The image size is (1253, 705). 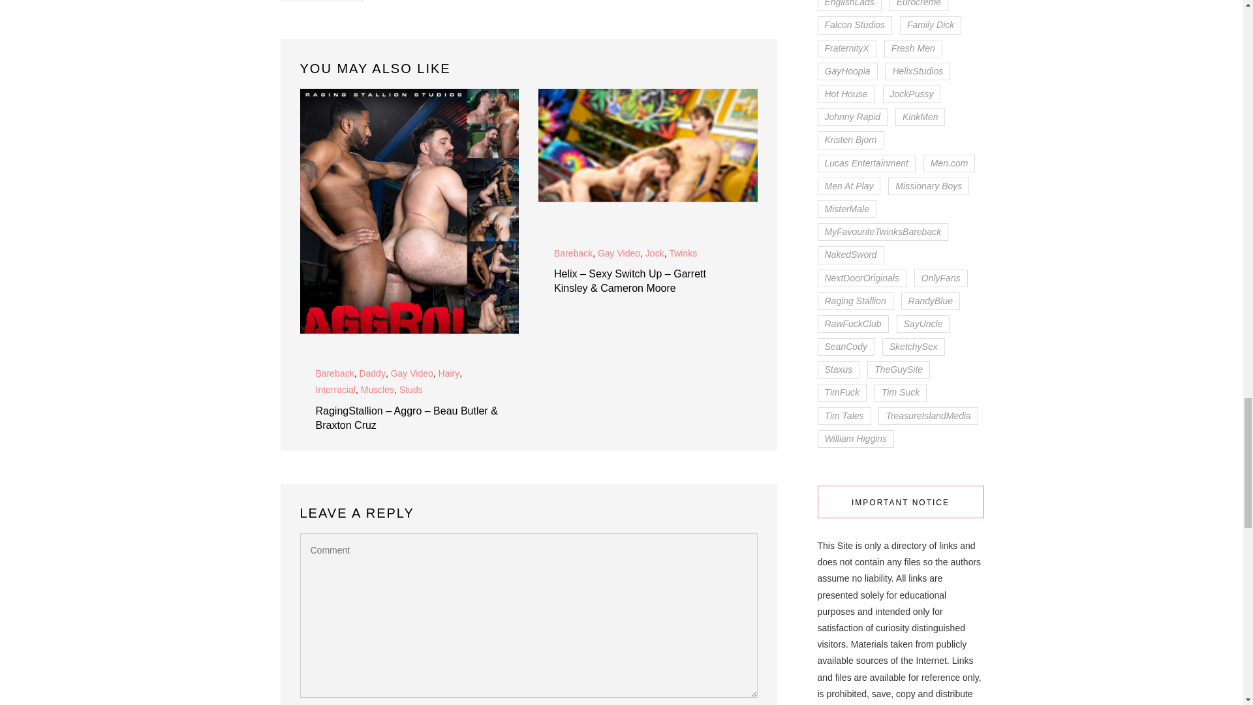 I want to click on Jock, so click(x=654, y=253).